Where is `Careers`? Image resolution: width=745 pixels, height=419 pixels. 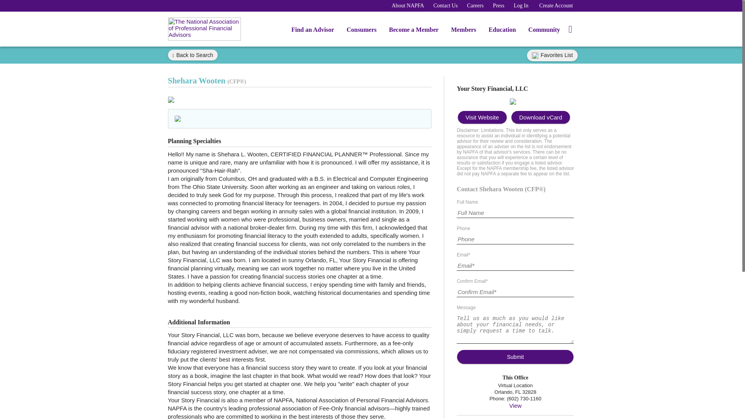
Careers is located at coordinates (475, 5).